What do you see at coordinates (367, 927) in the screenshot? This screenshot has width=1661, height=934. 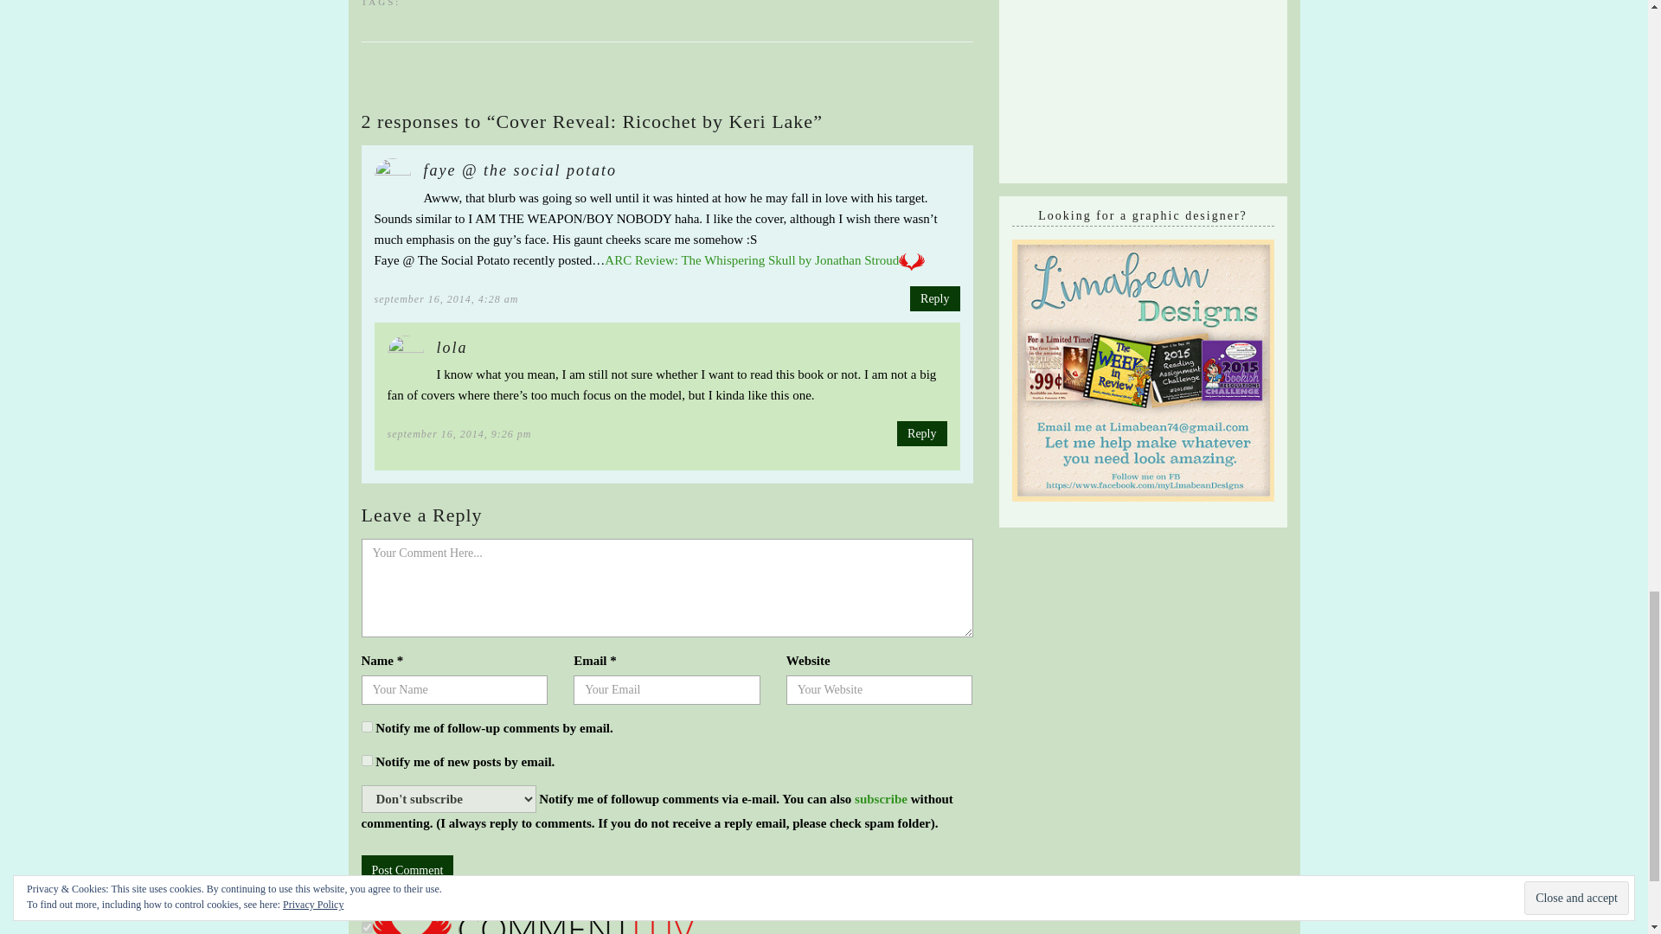 I see `on` at bounding box center [367, 927].